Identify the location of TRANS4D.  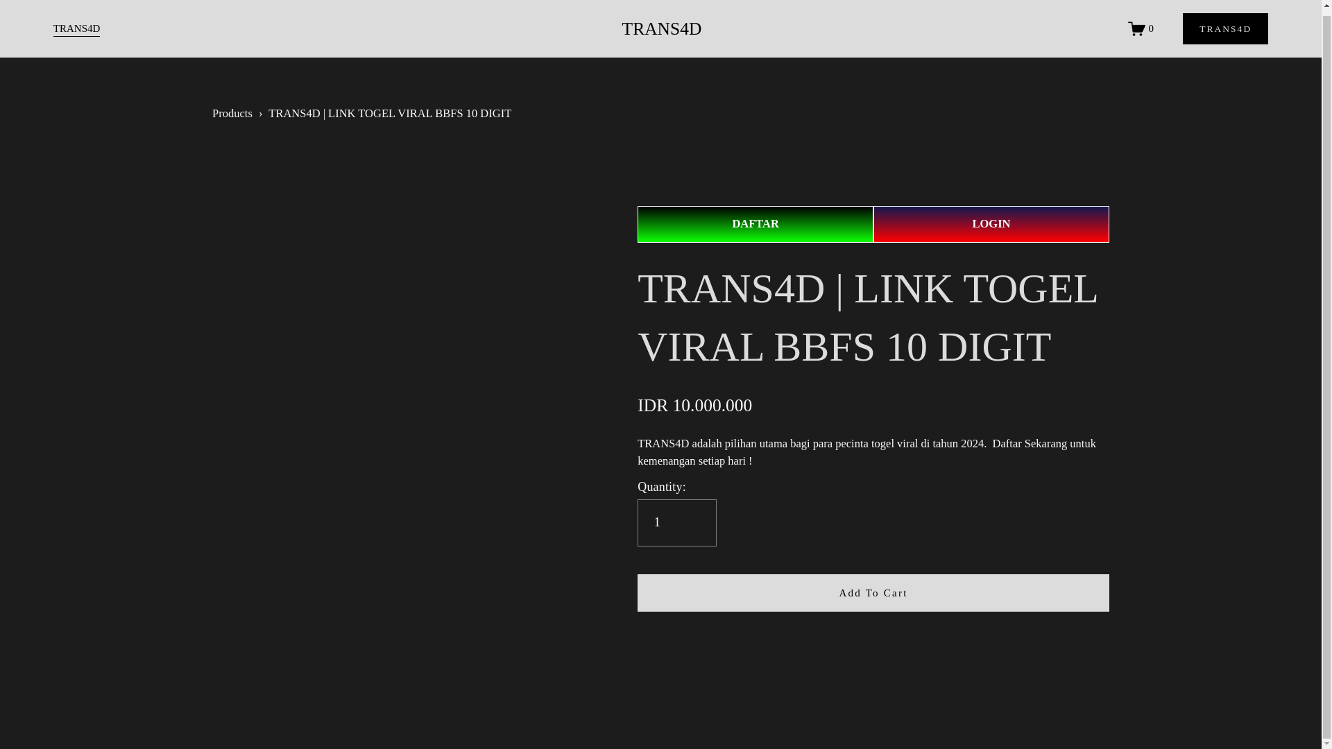
(1225, 23).